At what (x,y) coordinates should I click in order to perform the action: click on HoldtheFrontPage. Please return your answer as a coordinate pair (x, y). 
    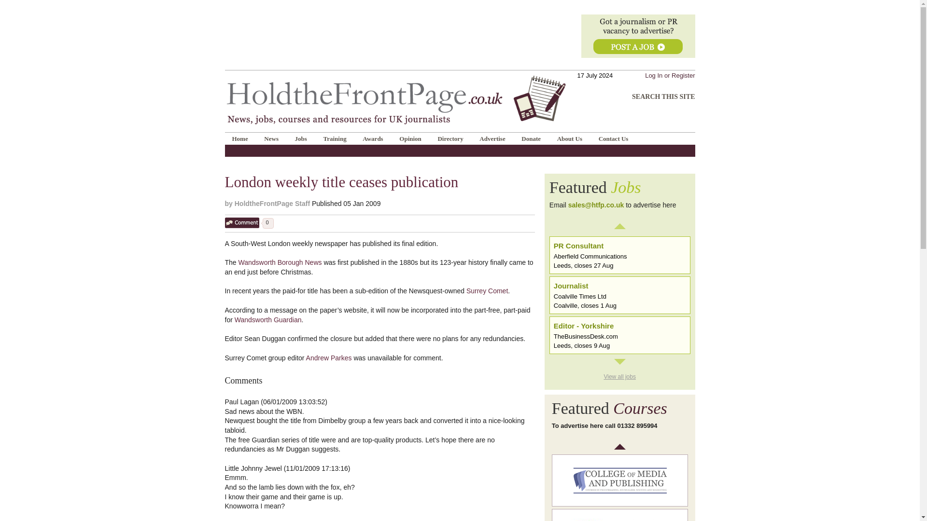
    Looking at the image, I should click on (396, 73).